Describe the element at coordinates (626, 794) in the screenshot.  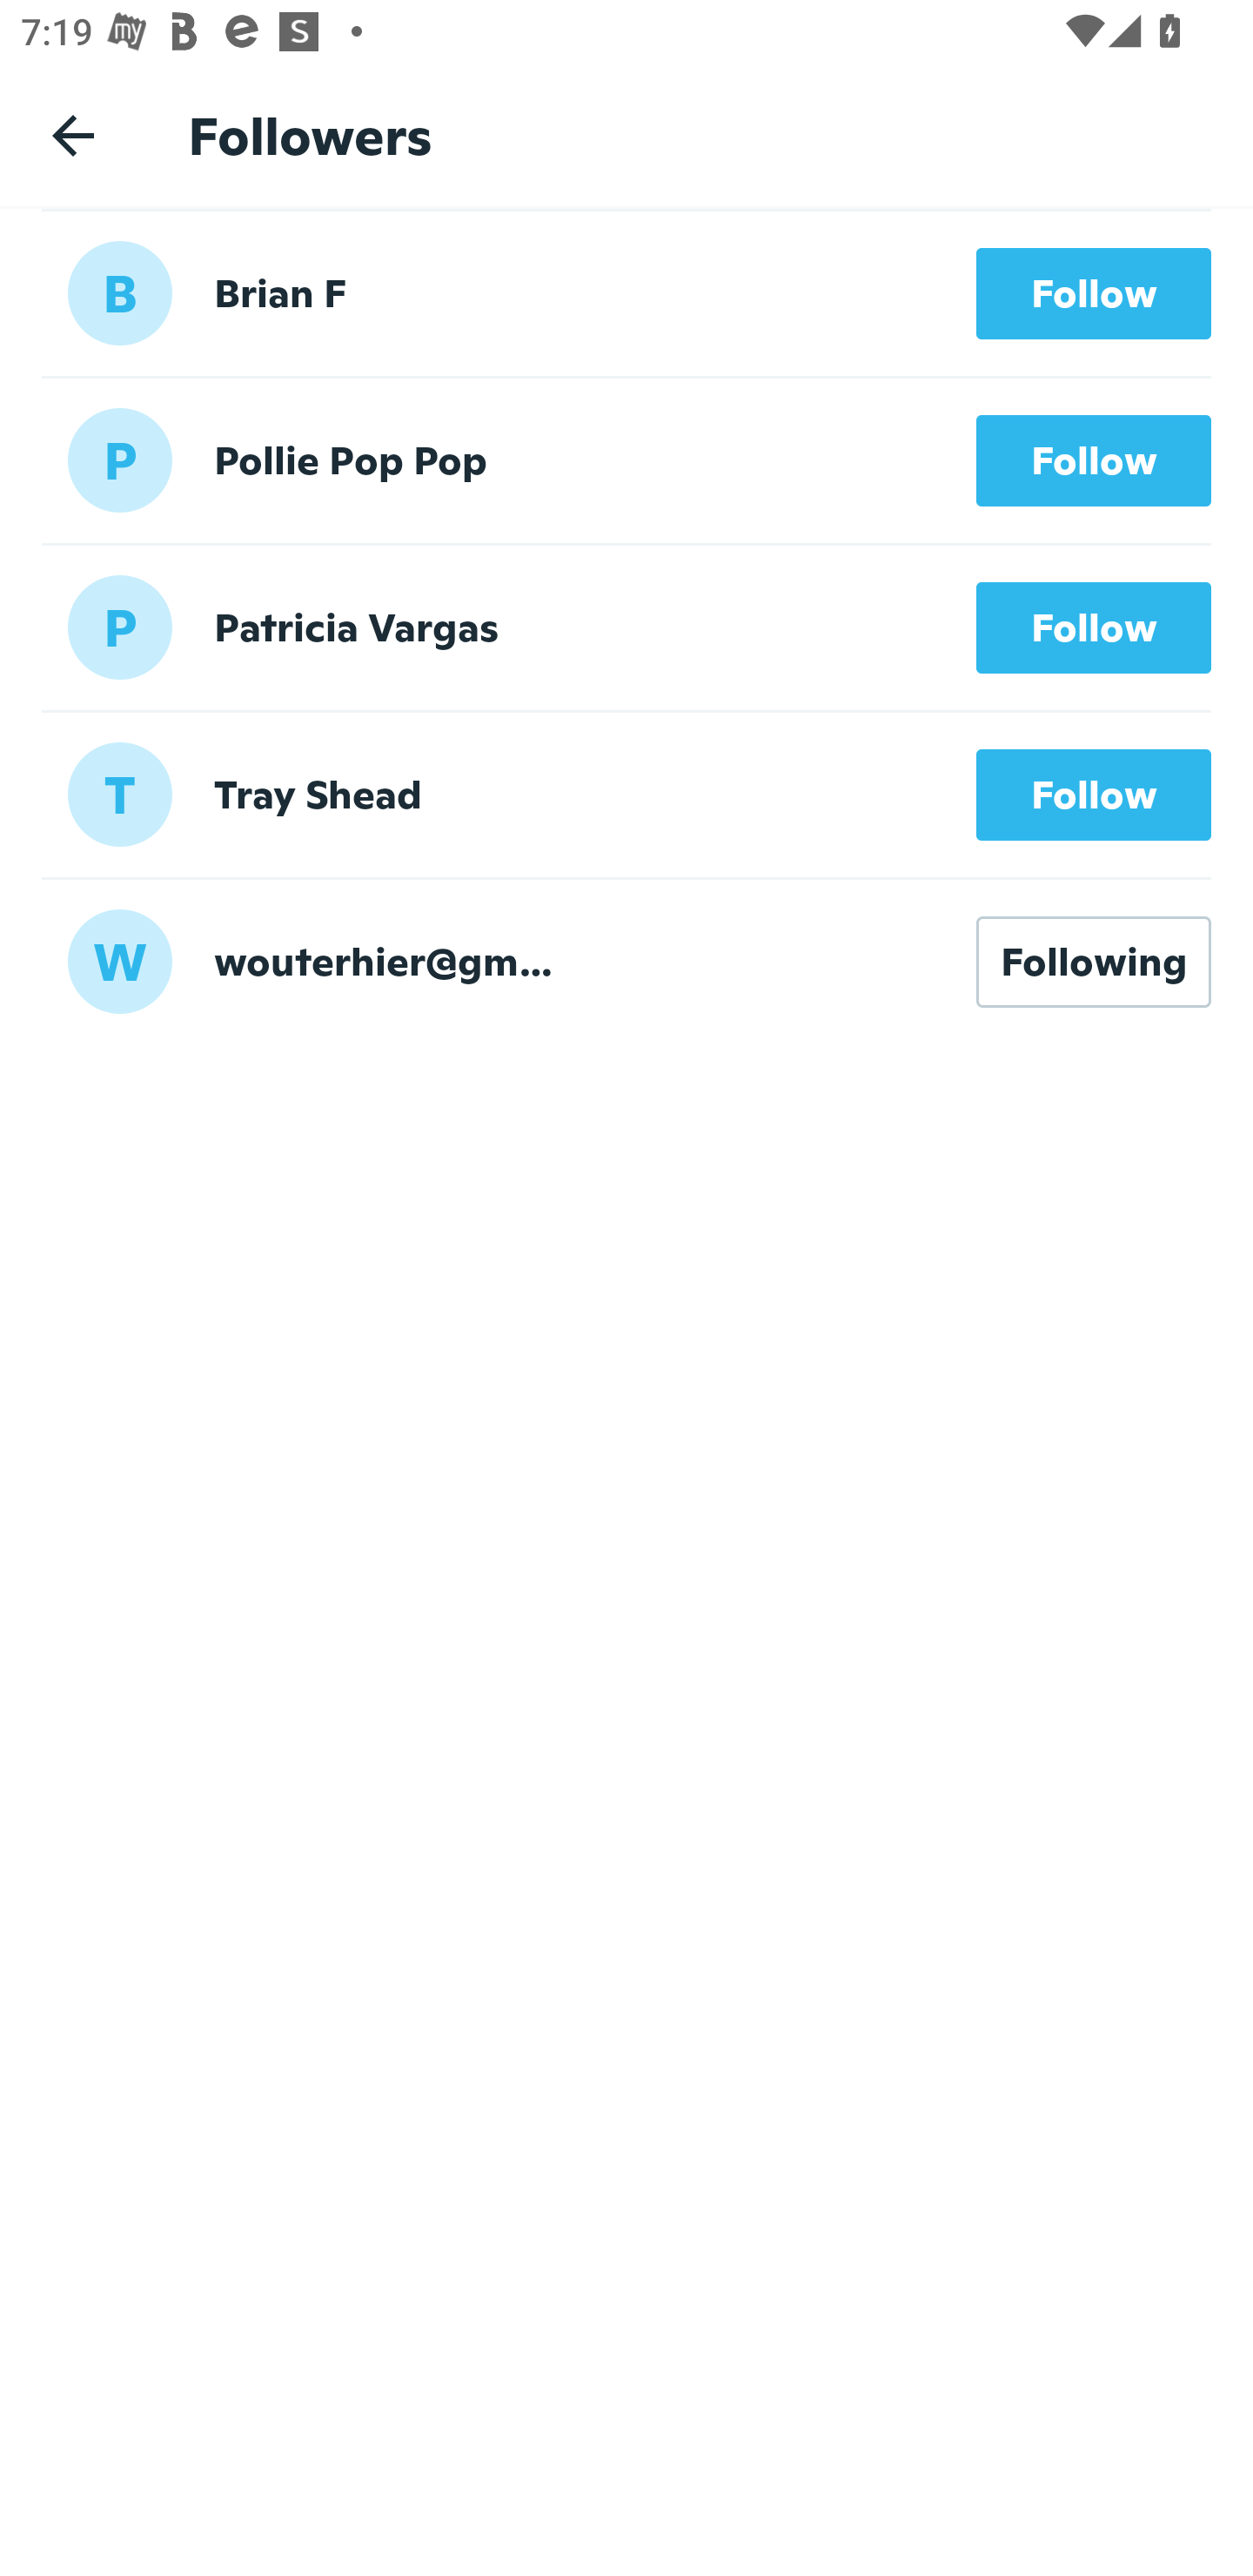
I see `T Tray Shead Follow` at that location.